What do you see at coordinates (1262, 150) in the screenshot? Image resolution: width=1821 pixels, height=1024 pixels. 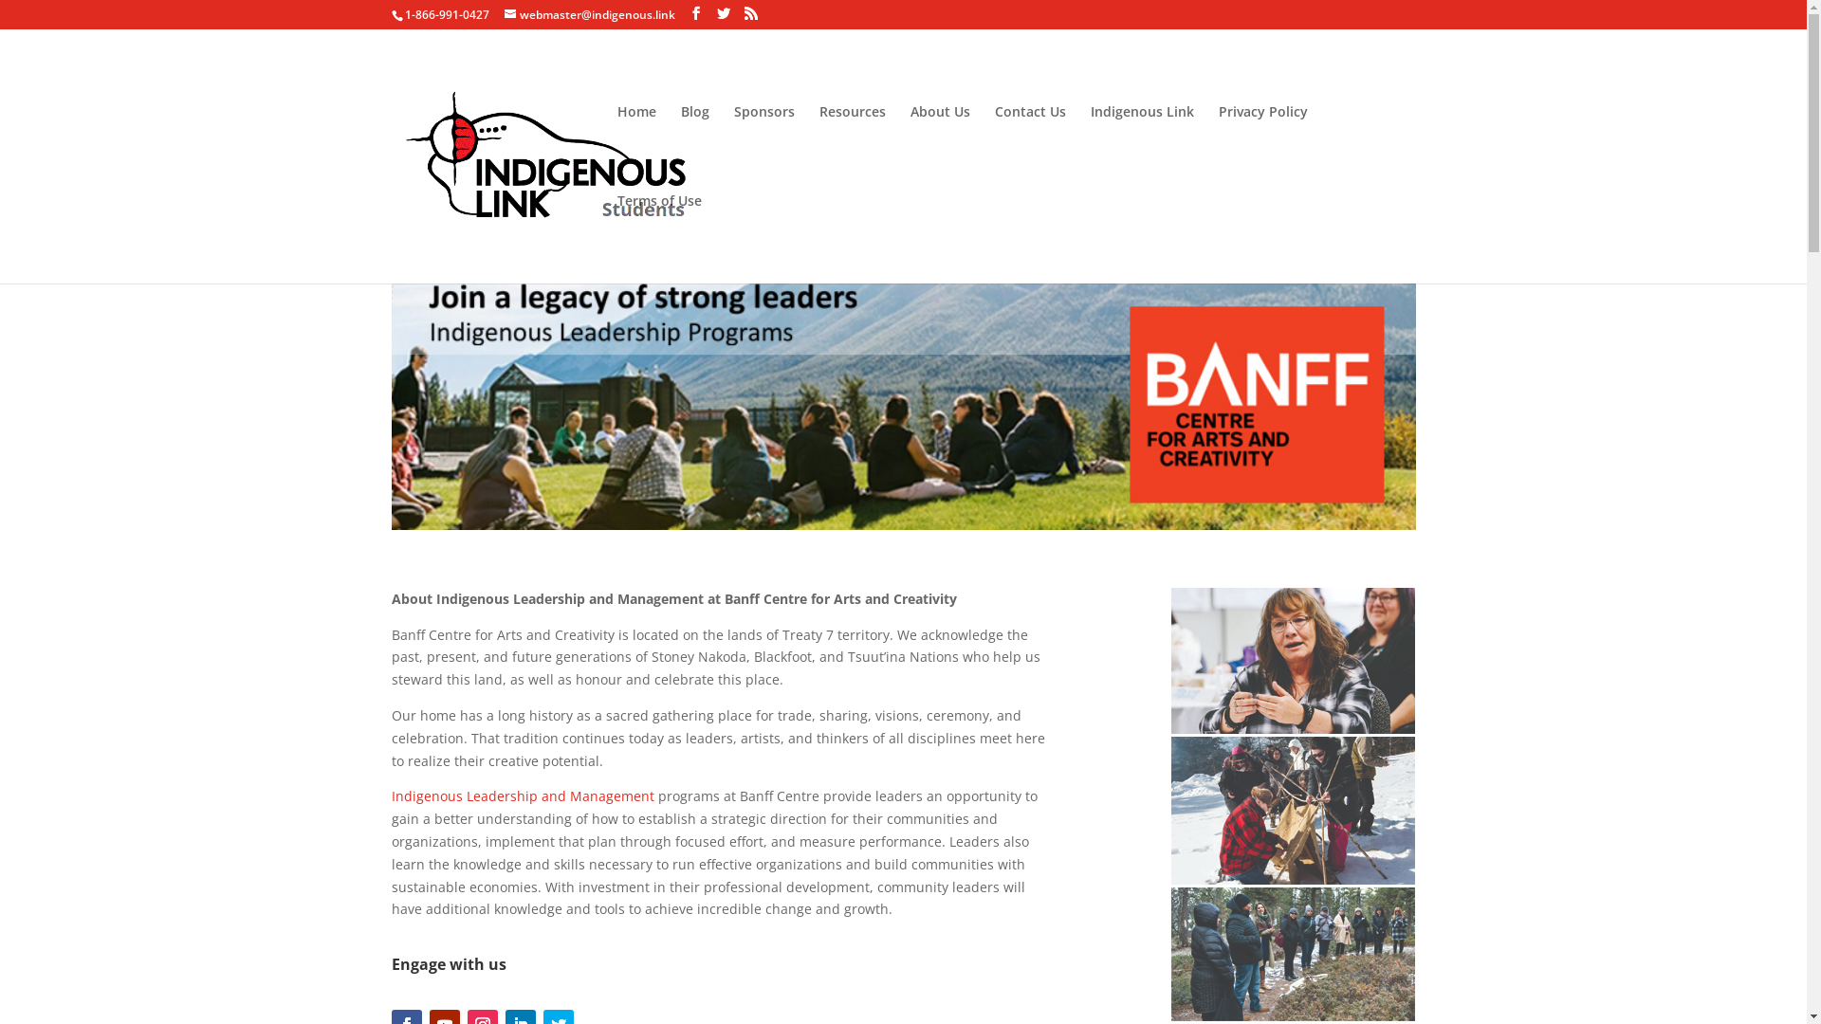 I see `Privacy Policy` at bounding box center [1262, 150].